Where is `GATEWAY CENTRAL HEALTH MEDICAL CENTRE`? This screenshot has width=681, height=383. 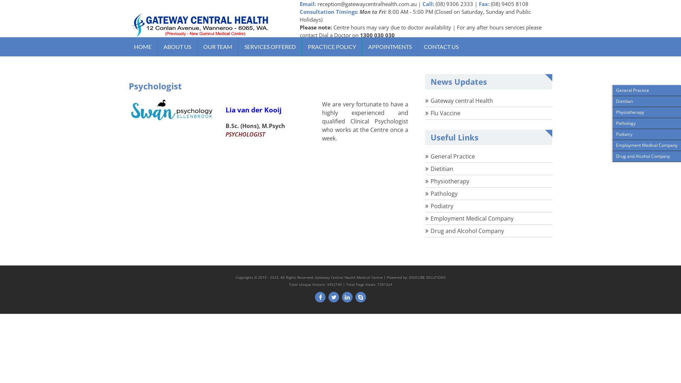
GATEWAY CENTRAL HEALTH MEDICAL CENTRE is located at coordinates (261, 55).